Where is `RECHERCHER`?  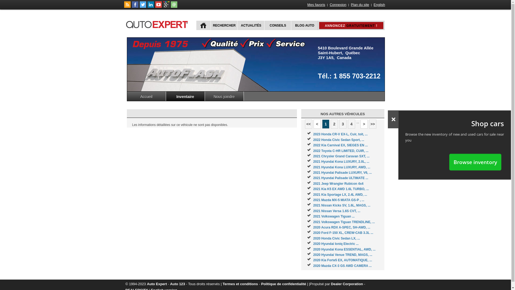
RECHERCHER is located at coordinates (224, 25).